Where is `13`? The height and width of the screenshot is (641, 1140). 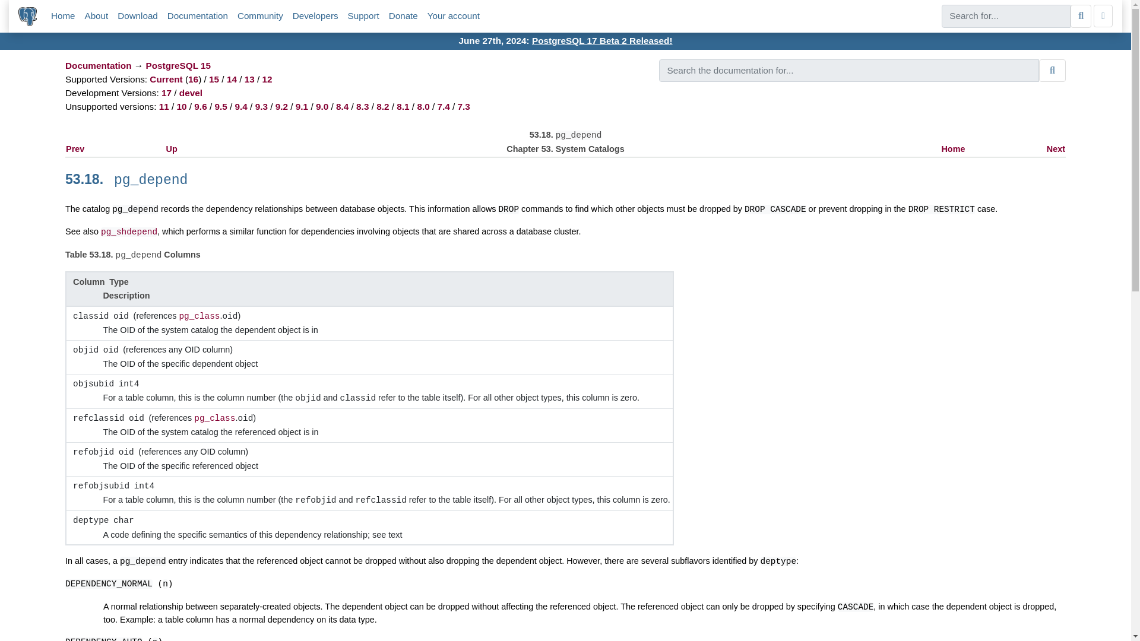 13 is located at coordinates (249, 79).